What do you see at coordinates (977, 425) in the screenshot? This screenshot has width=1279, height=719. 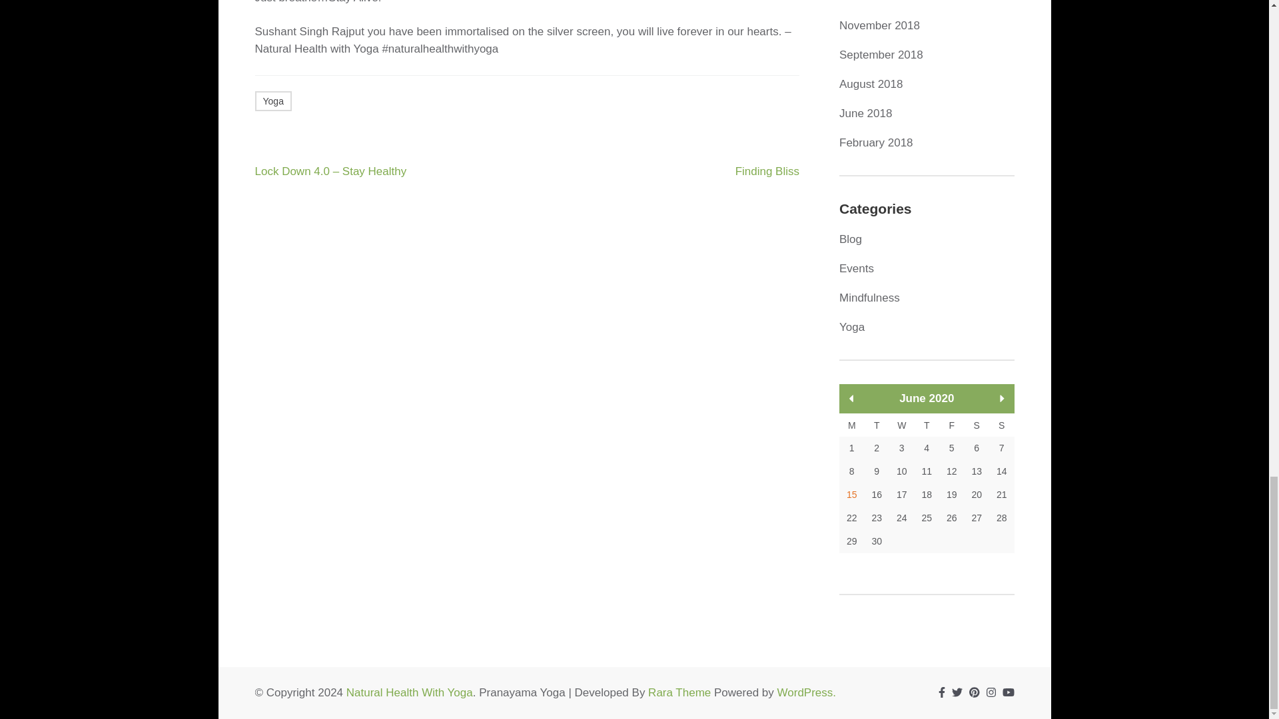 I see `Saturday` at bounding box center [977, 425].